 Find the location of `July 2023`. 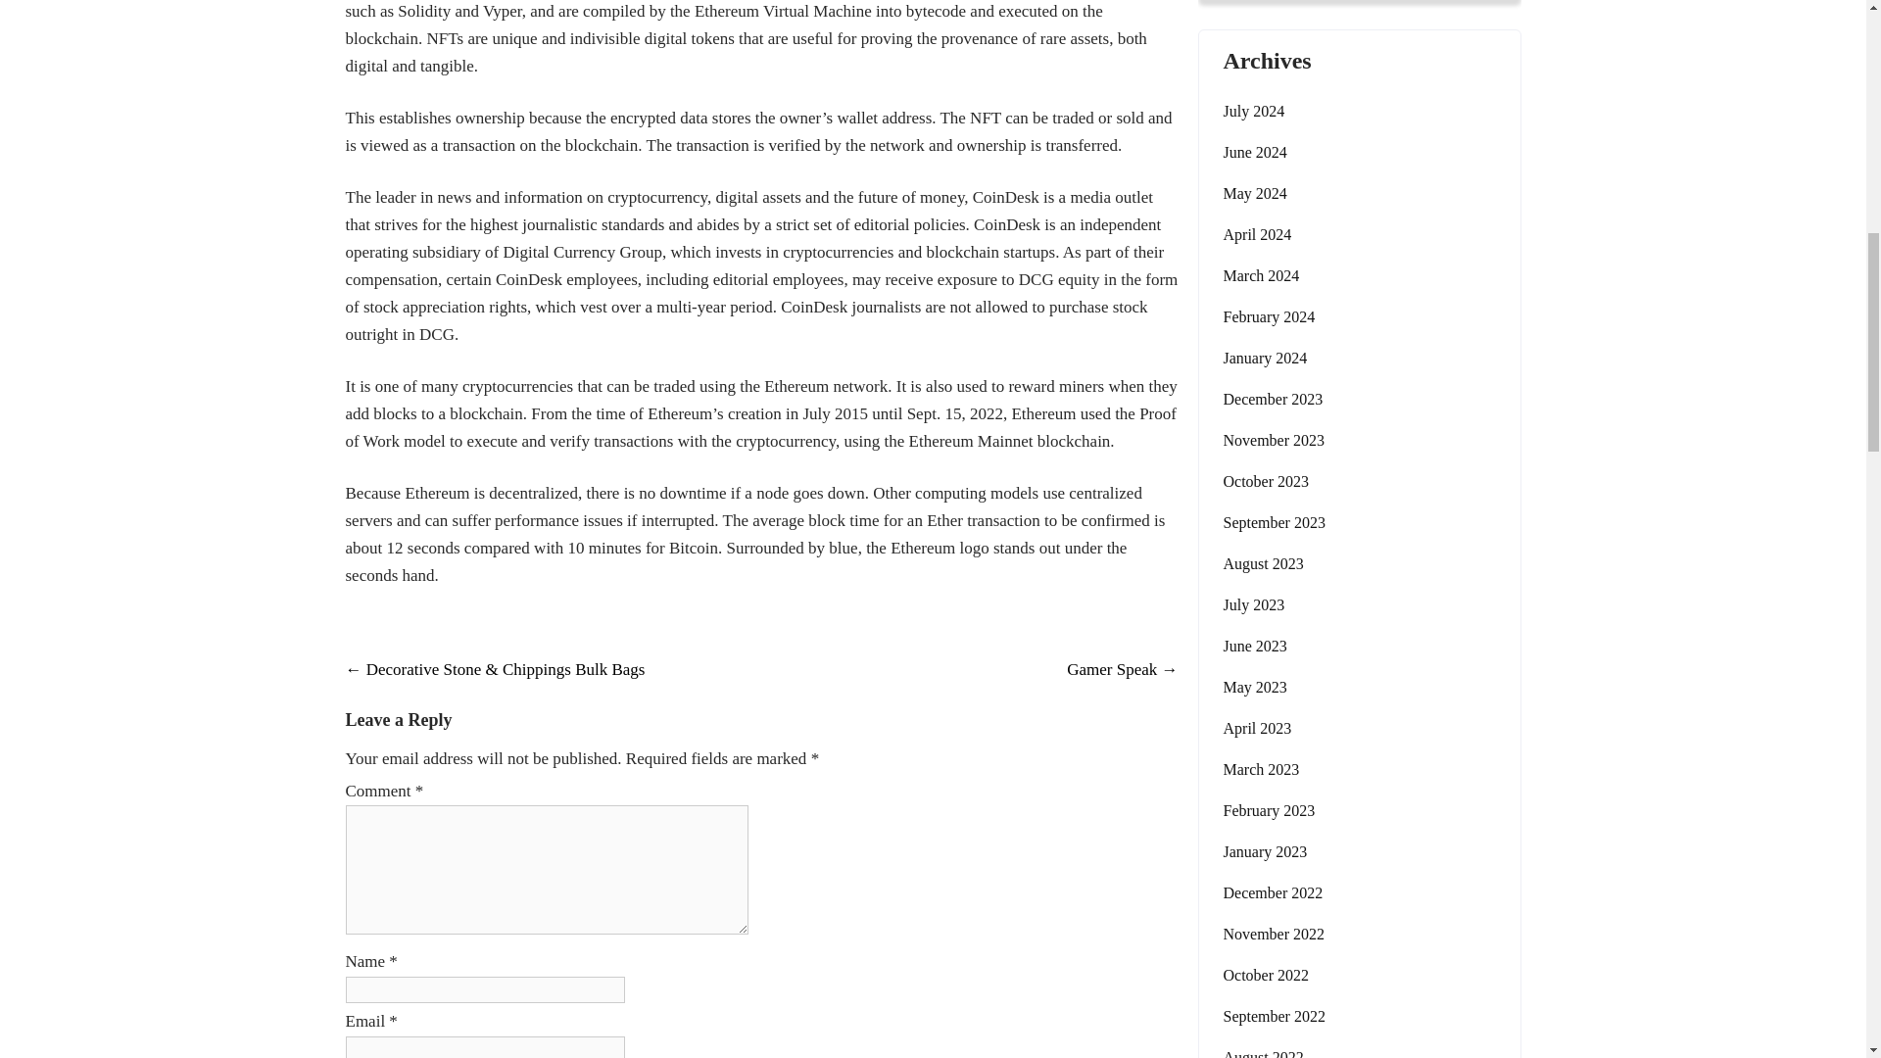

July 2023 is located at coordinates (1254, 604).